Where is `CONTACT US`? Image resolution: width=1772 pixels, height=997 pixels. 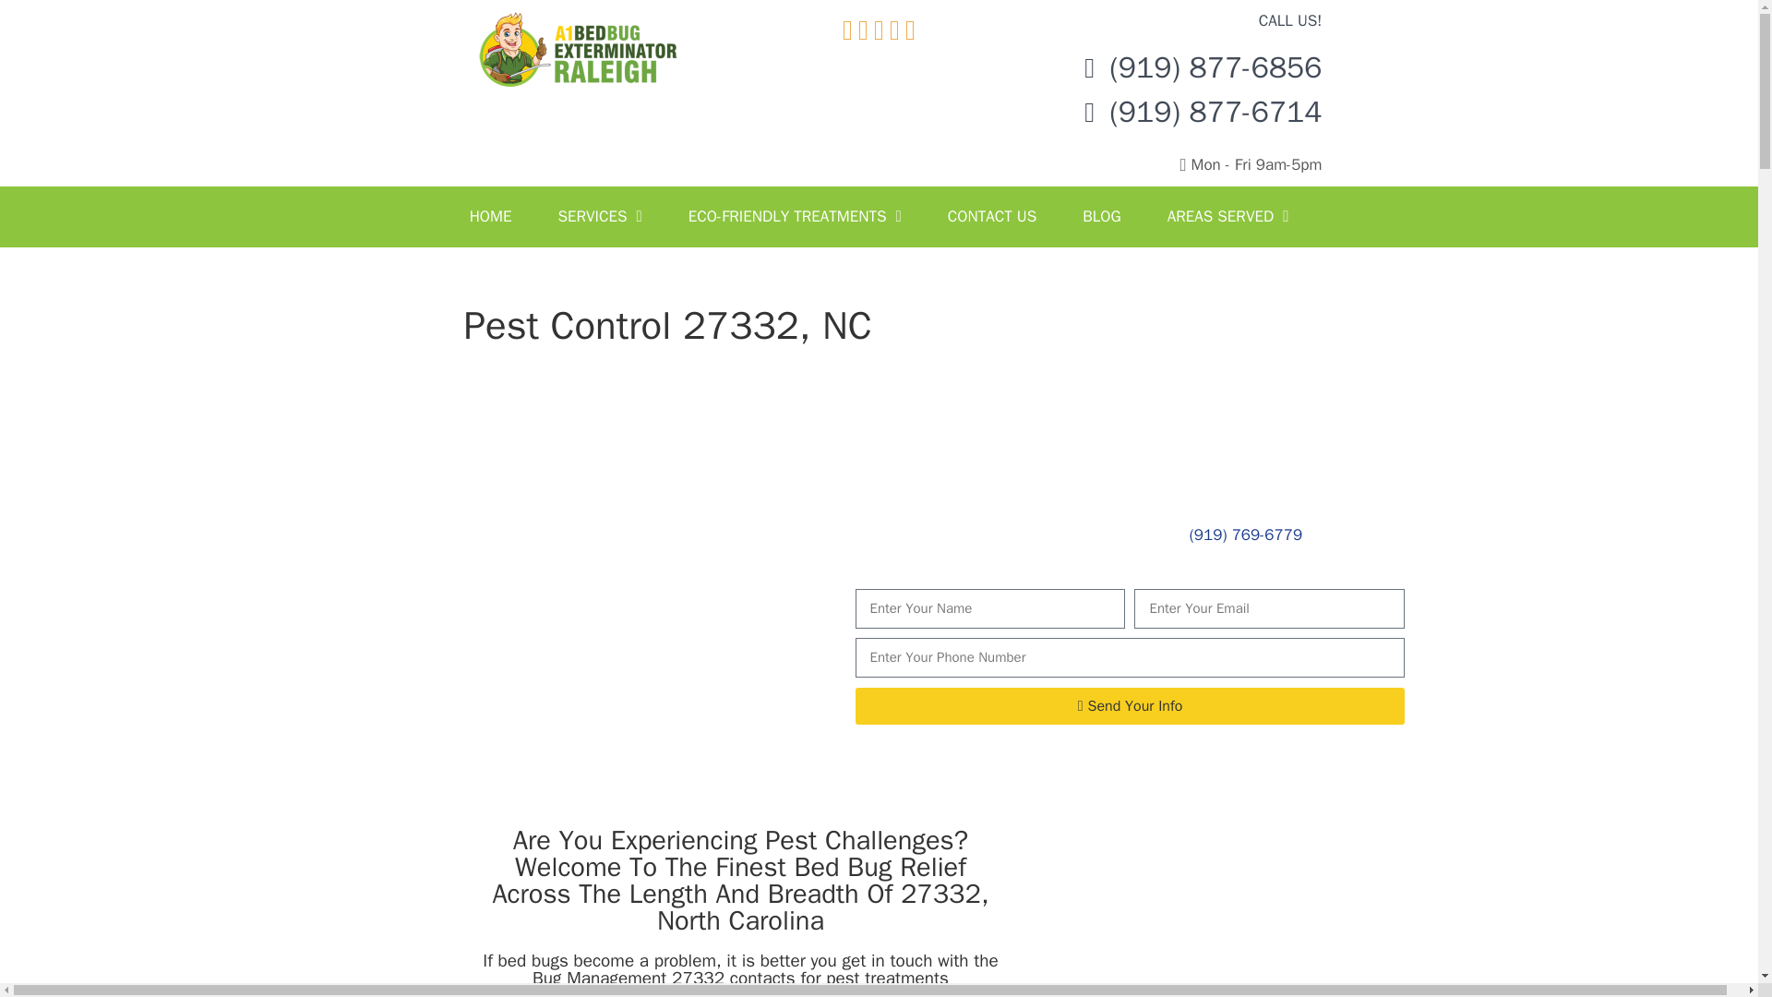
CONTACT US is located at coordinates (992, 216).